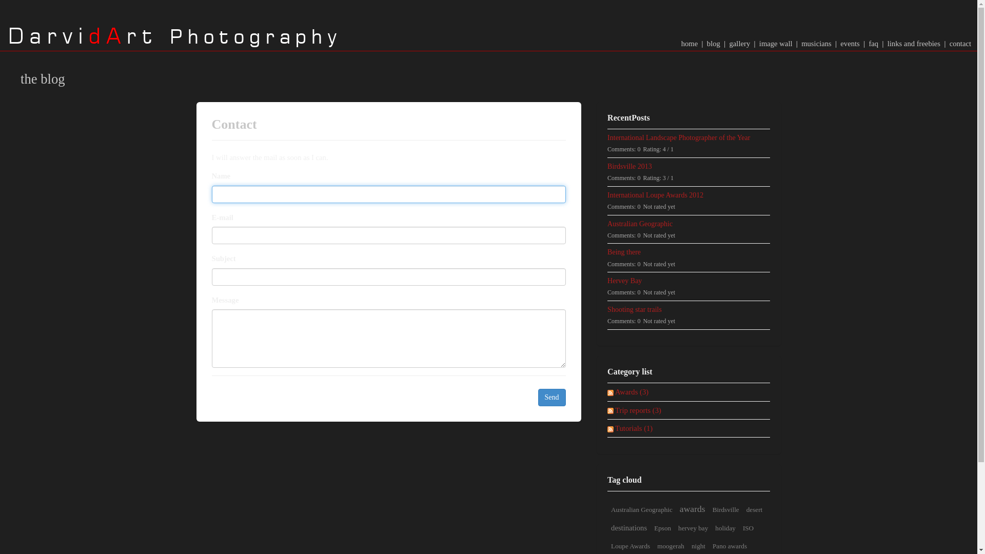 The image size is (985, 554). Describe the element at coordinates (699, 546) in the screenshot. I see `night` at that location.